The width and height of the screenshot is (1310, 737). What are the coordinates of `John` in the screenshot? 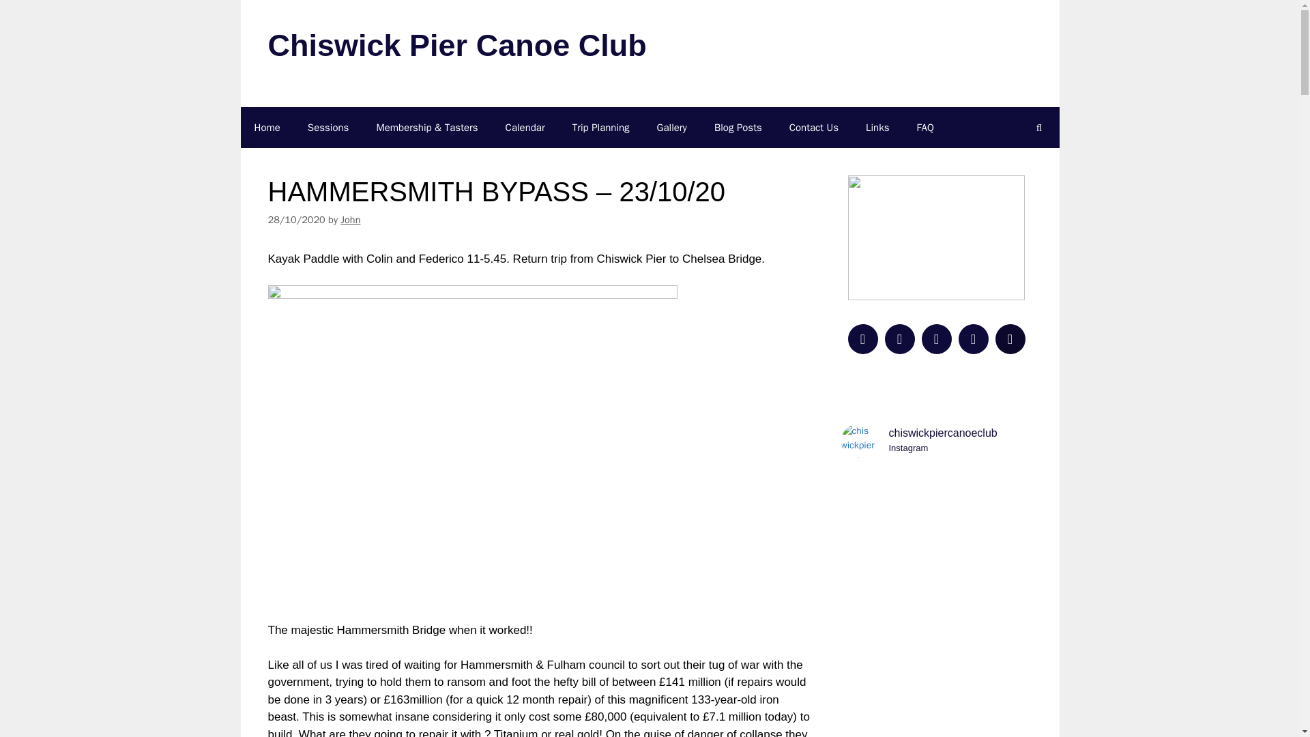 It's located at (351, 220).